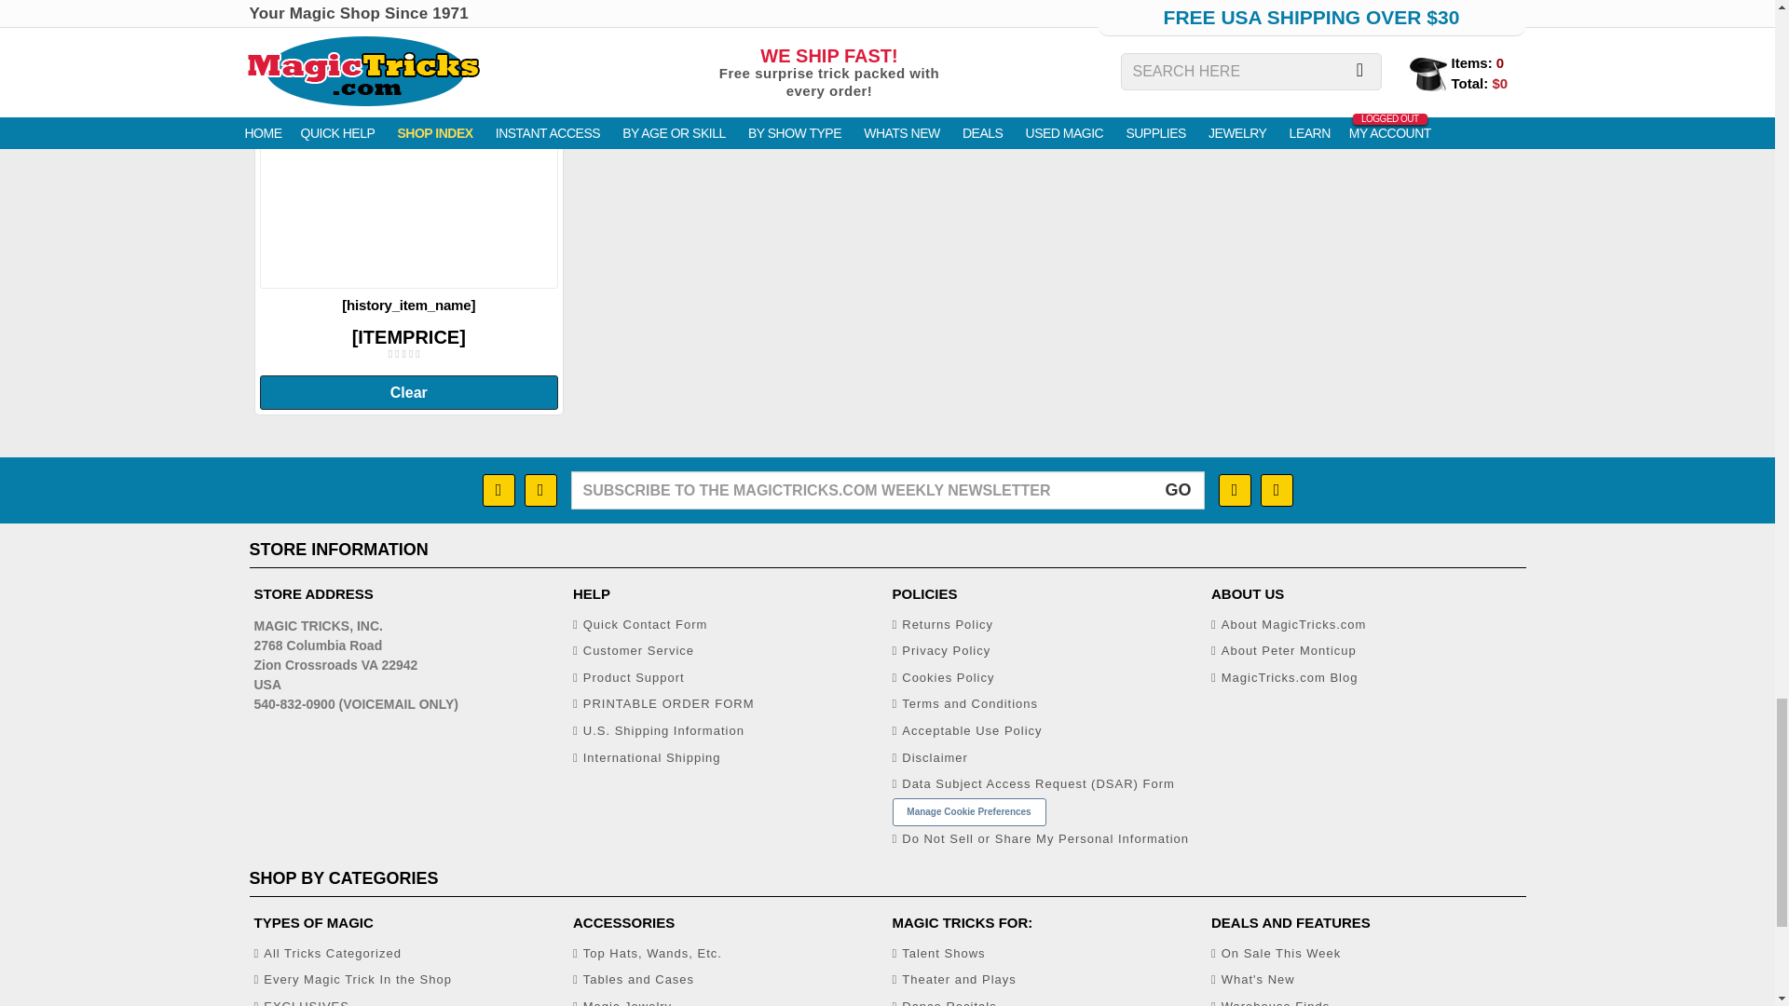 Image resolution: width=1789 pixels, height=1006 pixels. Describe the element at coordinates (1234, 490) in the screenshot. I see `Follow Us on Pinterest` at that location.